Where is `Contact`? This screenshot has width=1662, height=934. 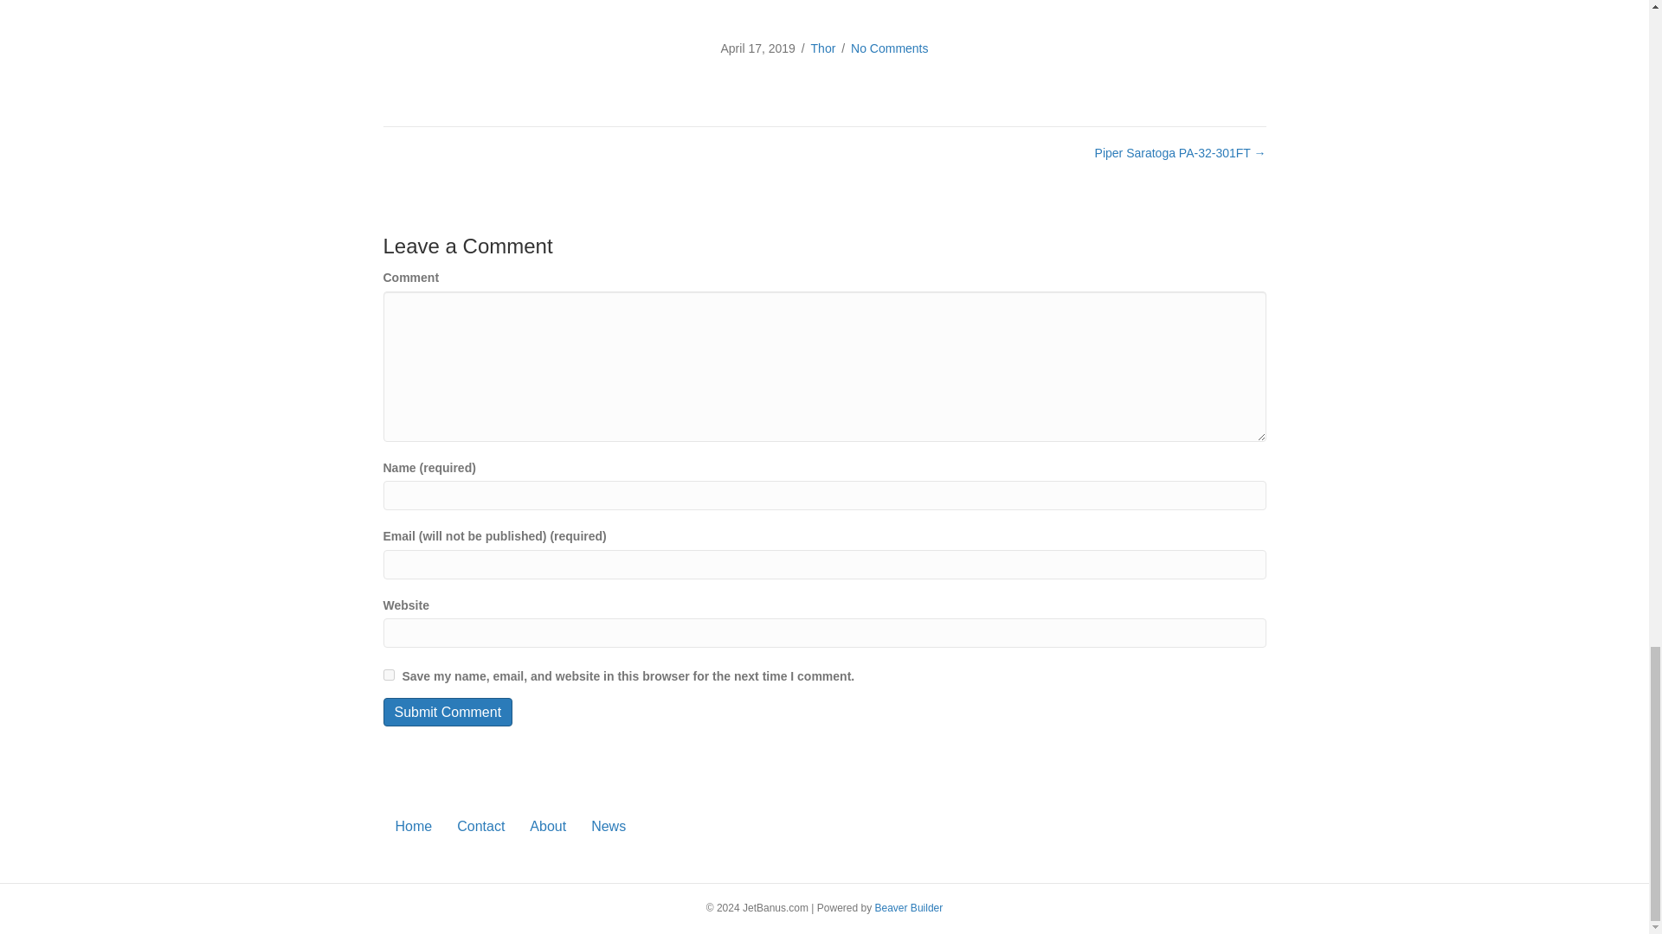 Contact is located at coordinates (481, 825).